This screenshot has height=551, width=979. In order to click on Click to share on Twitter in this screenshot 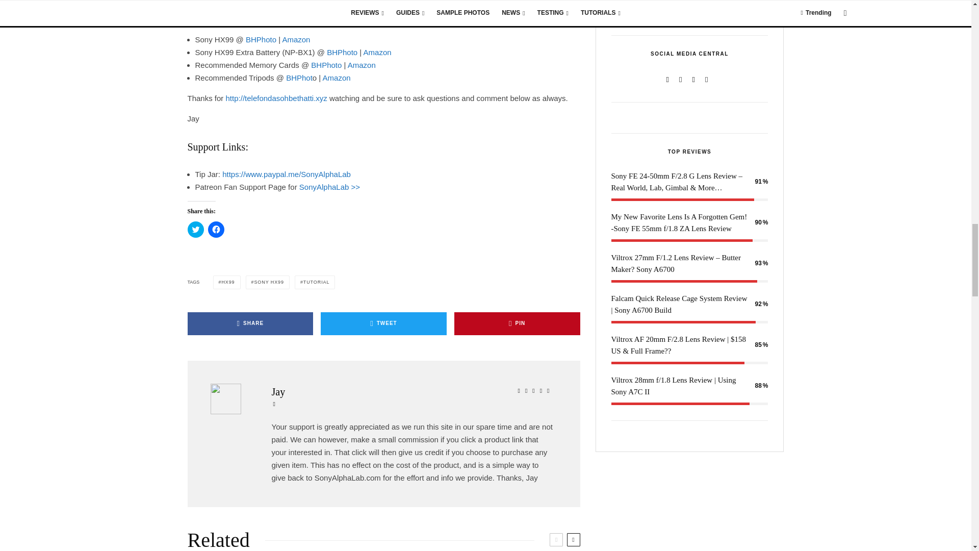, I will do `click(196, 230)`.